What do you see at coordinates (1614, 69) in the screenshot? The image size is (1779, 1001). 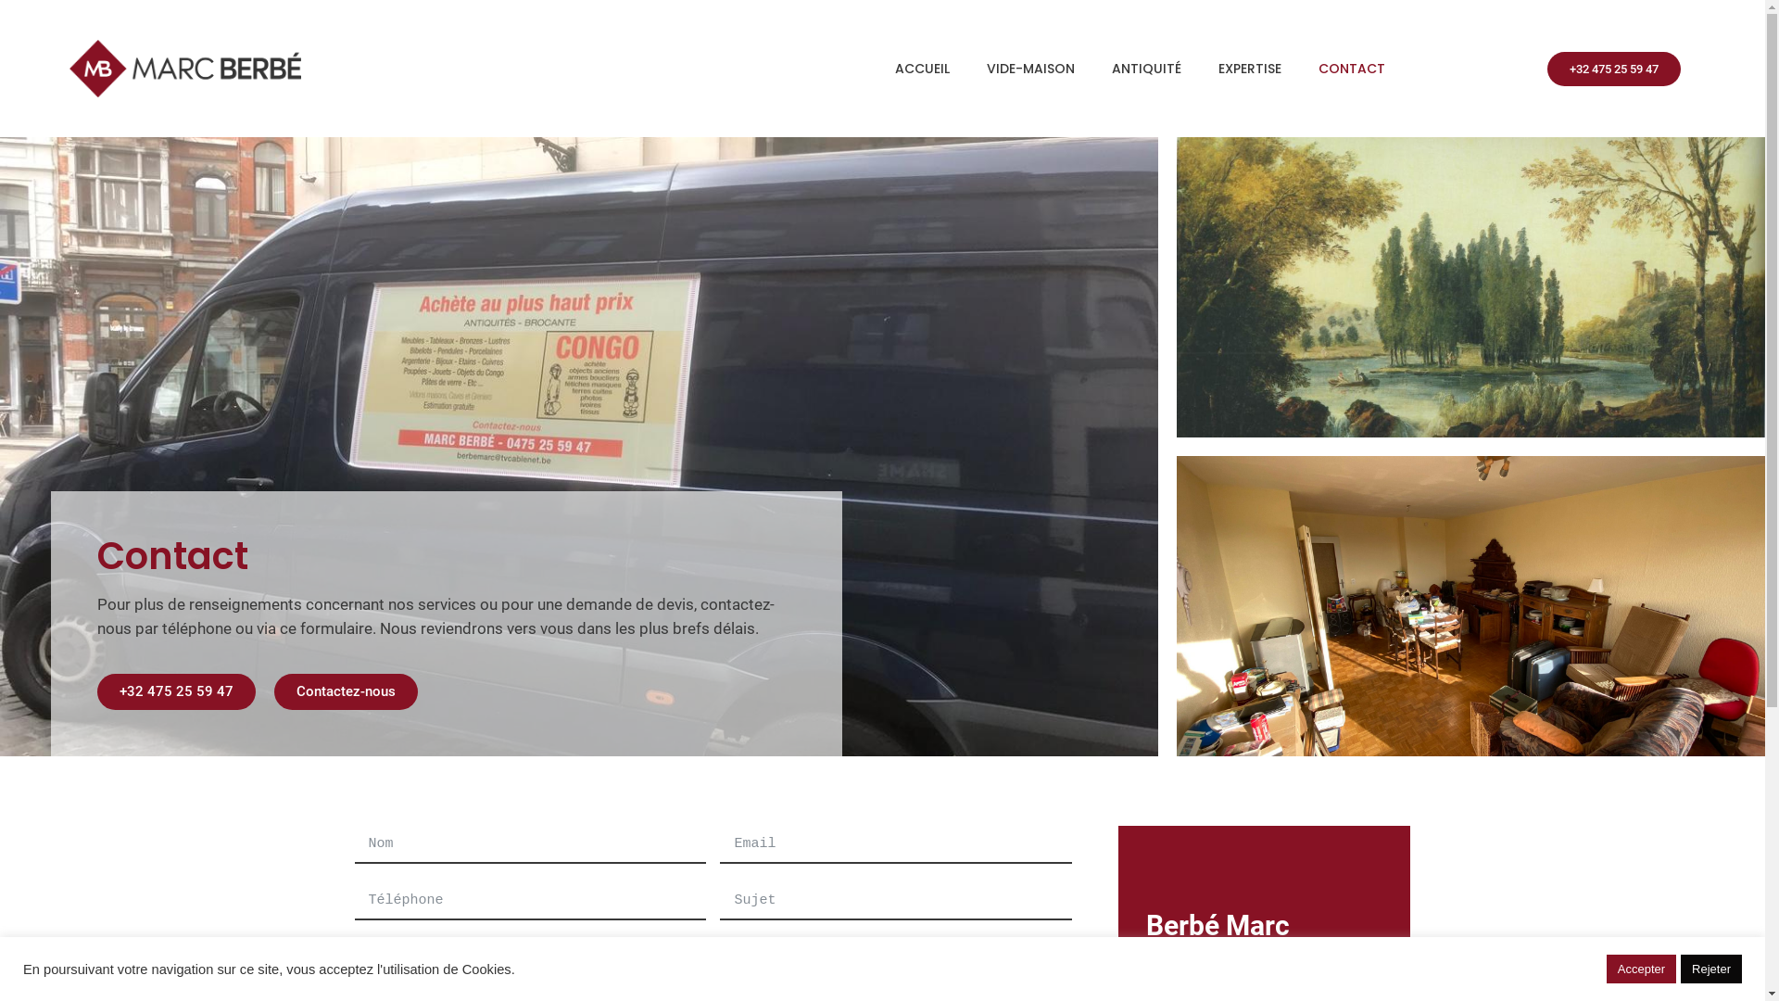 I see `+32 475 25 59 47` at bounding box center [1614, 69].